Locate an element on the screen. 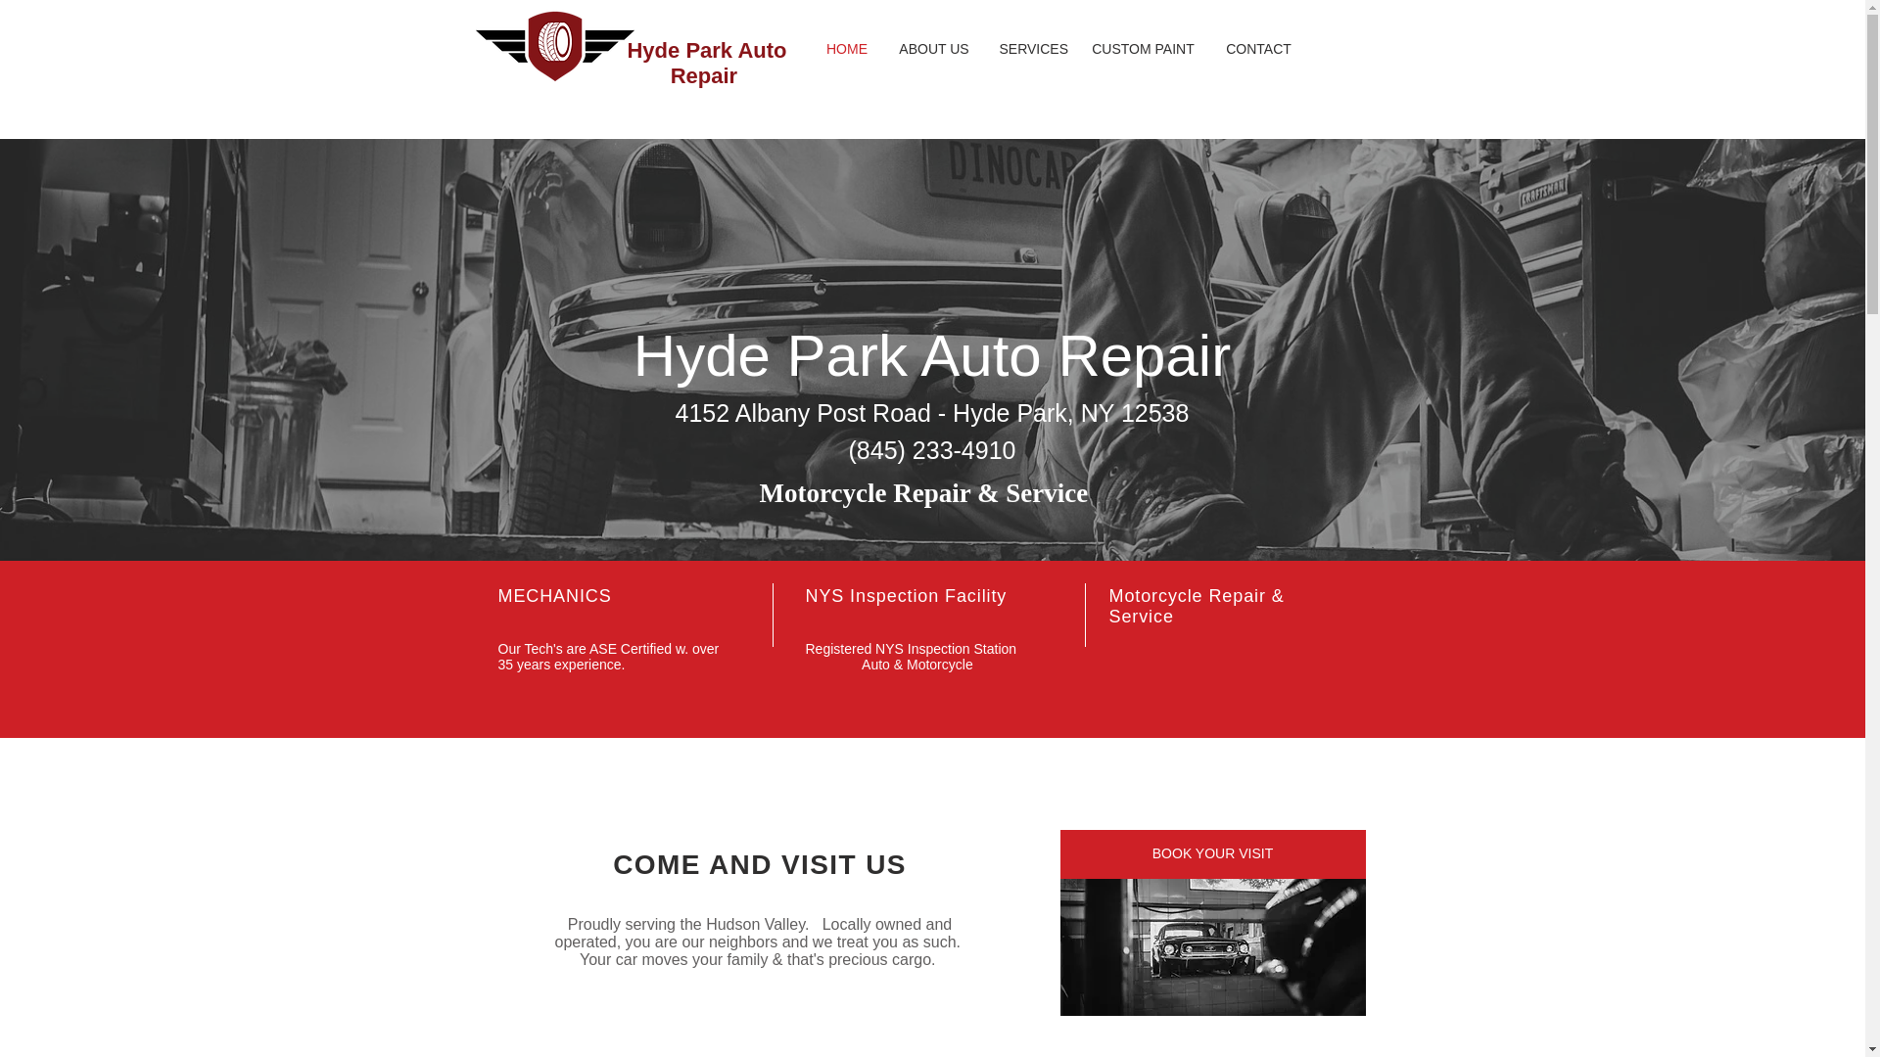 This screenshot has width=1880, height=1057. ABOUT US is located at coordinates (933, 49).